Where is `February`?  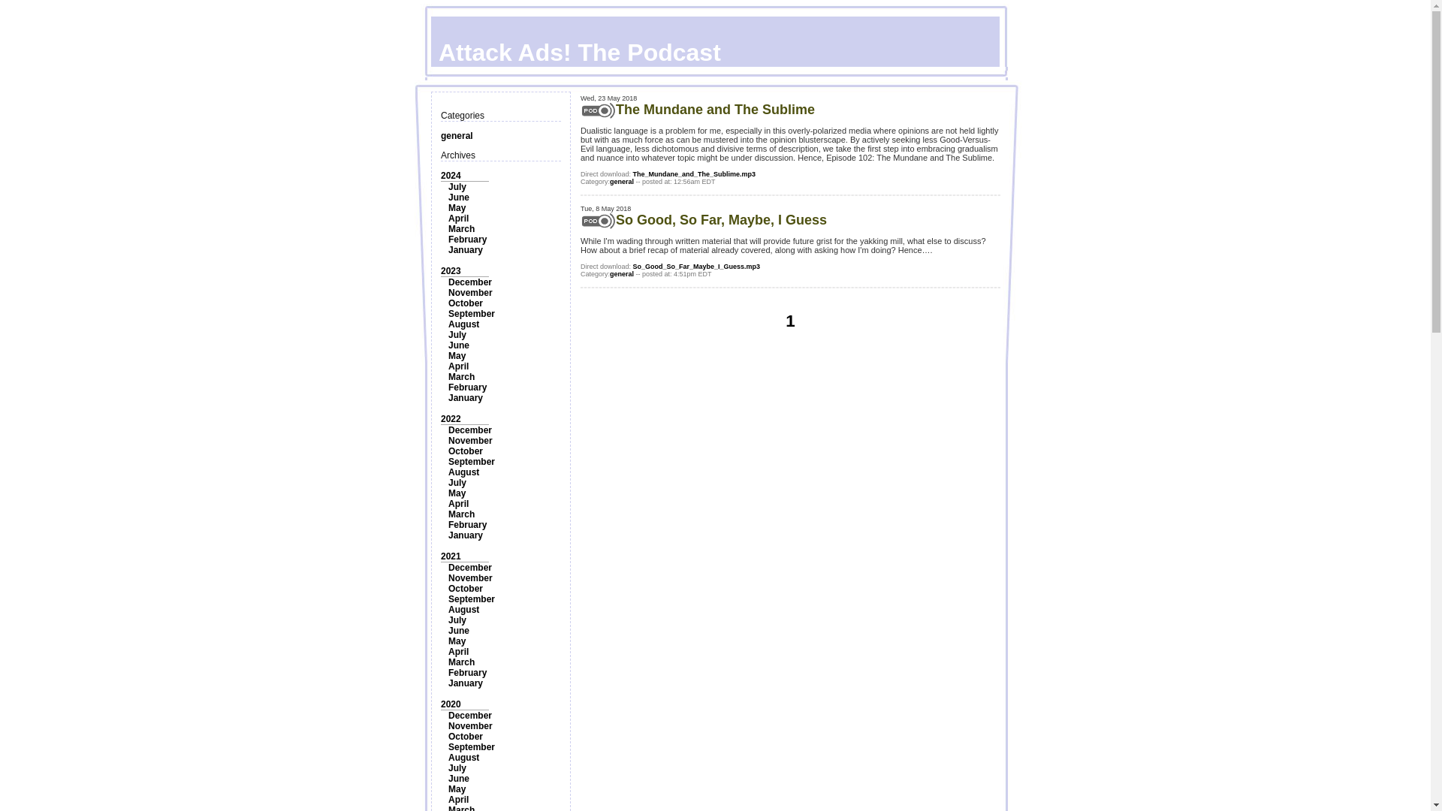 February is located at coordinates (467, 240).